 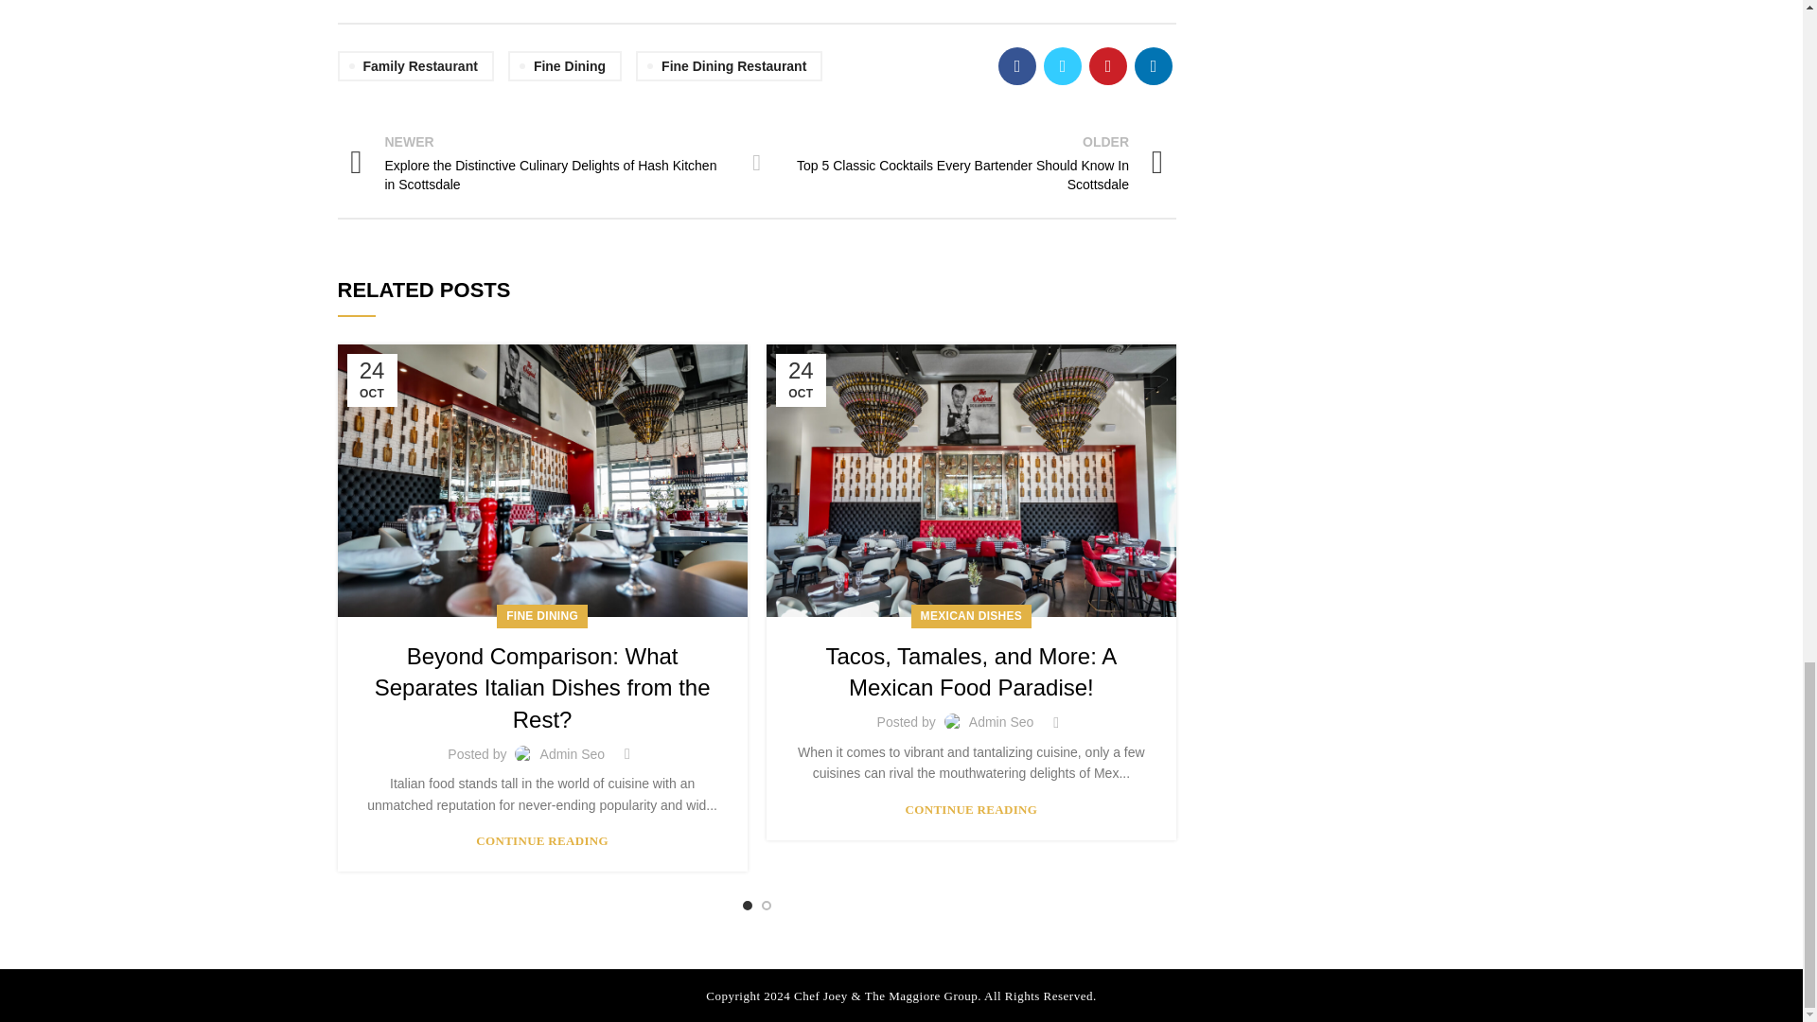 What do you see at coordinates (415, 66) in the screenshot?
I see `Family Restaurant` at bounding box center [415, 66].